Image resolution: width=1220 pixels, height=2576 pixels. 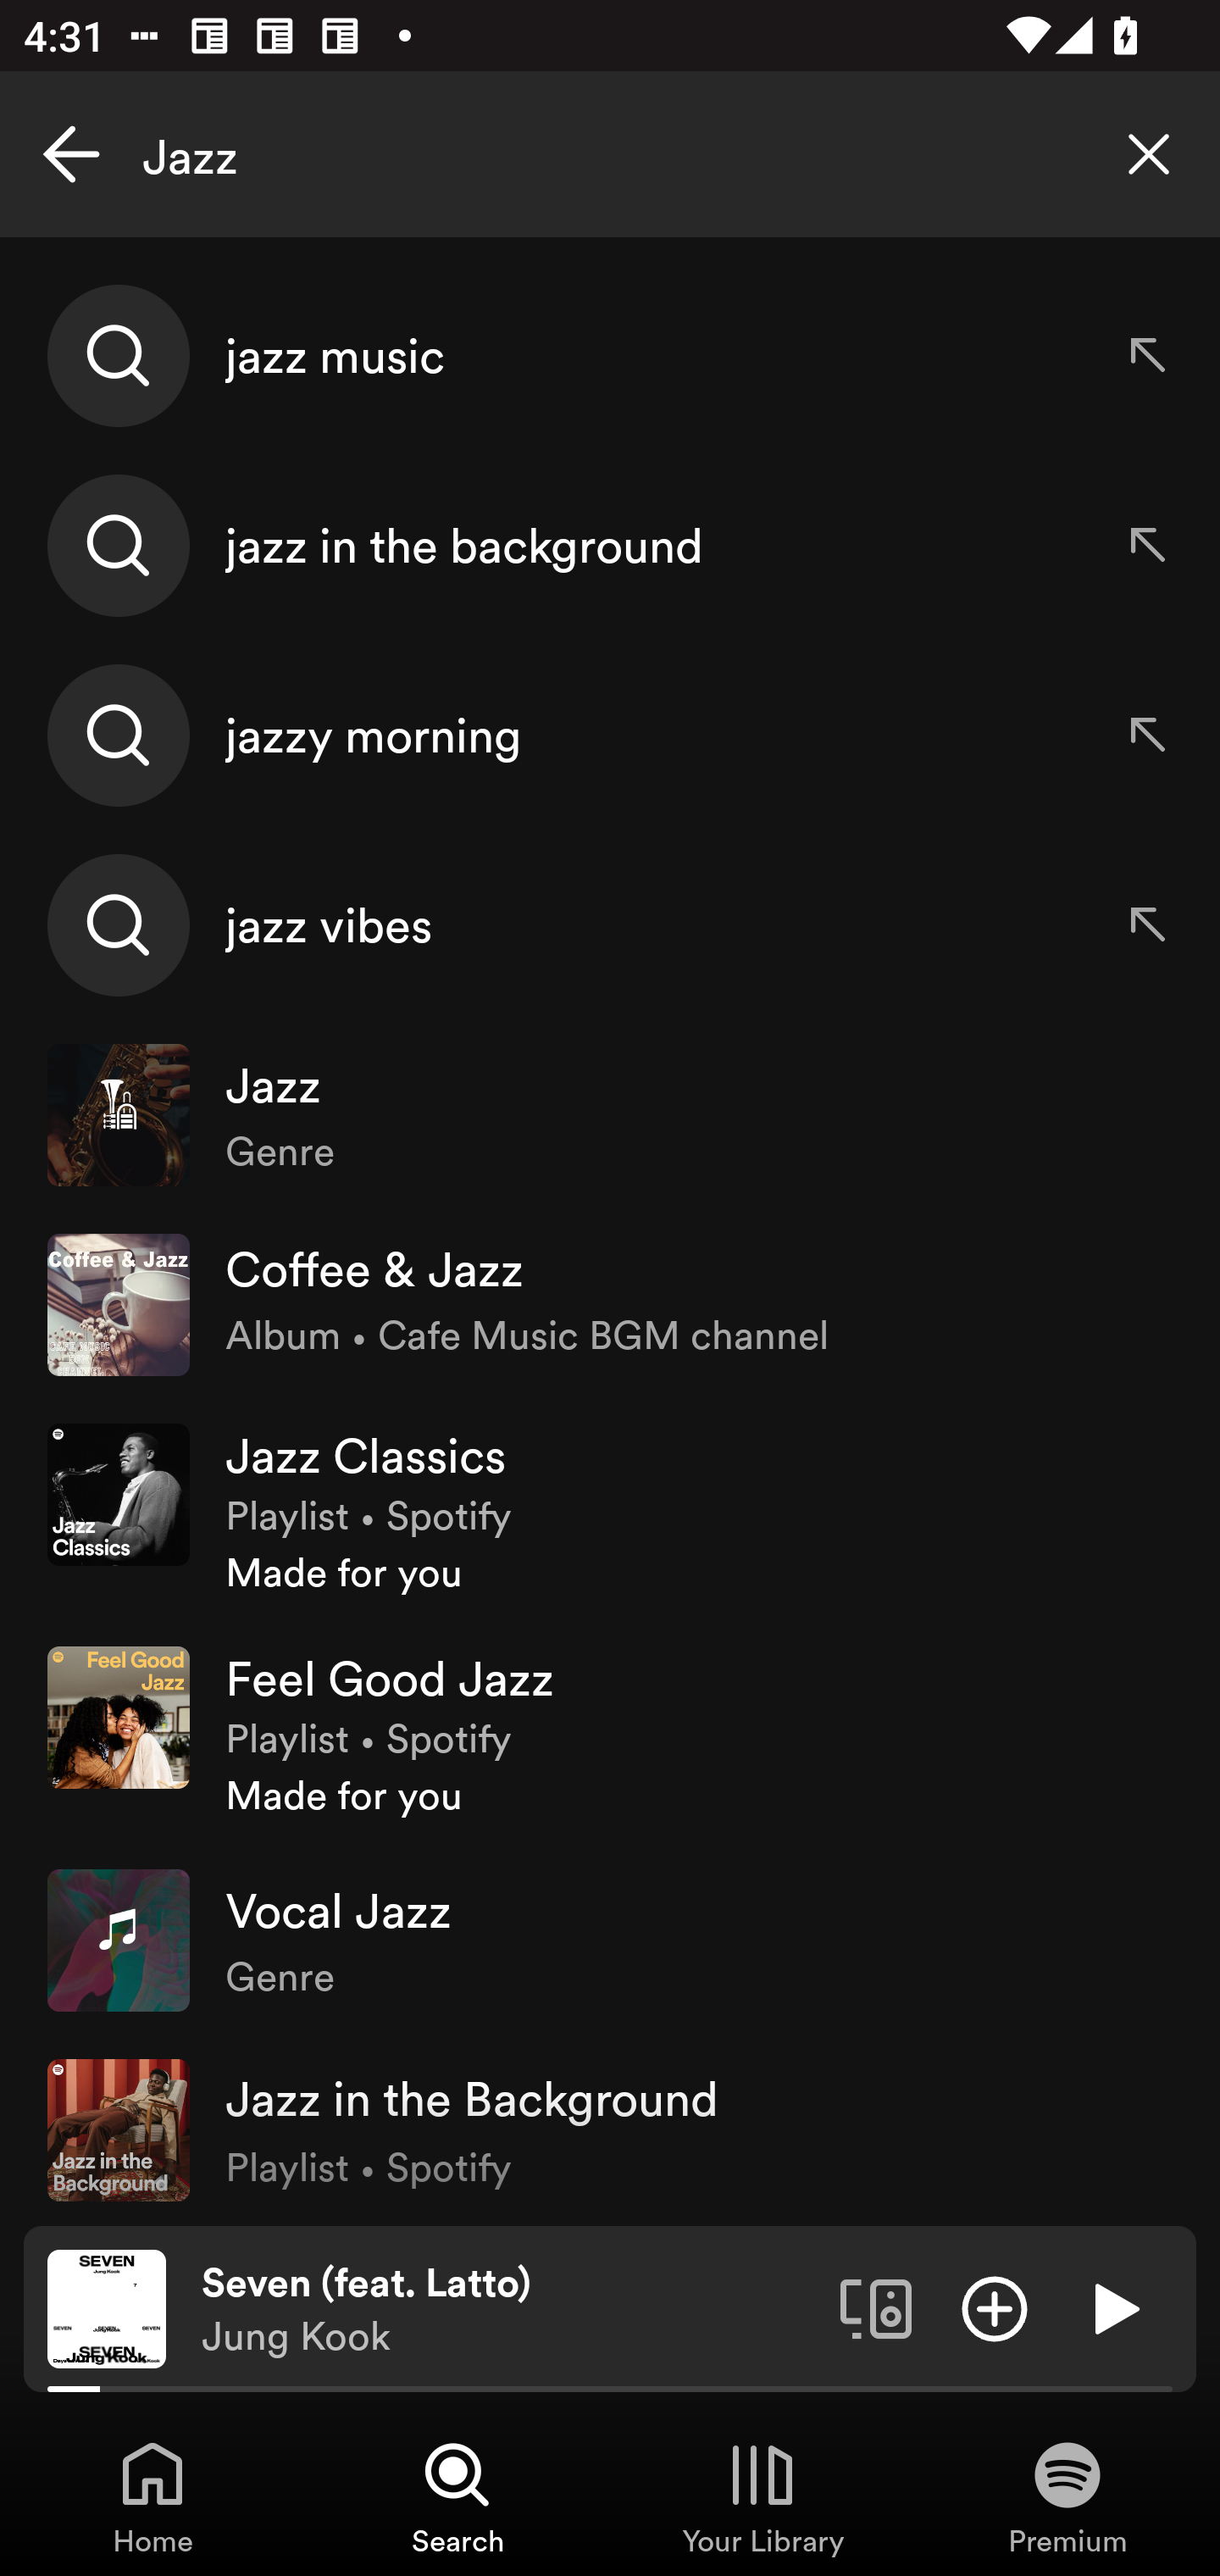 I want to click on The cover art of the currently playing track, so click(x=107, y=2307).